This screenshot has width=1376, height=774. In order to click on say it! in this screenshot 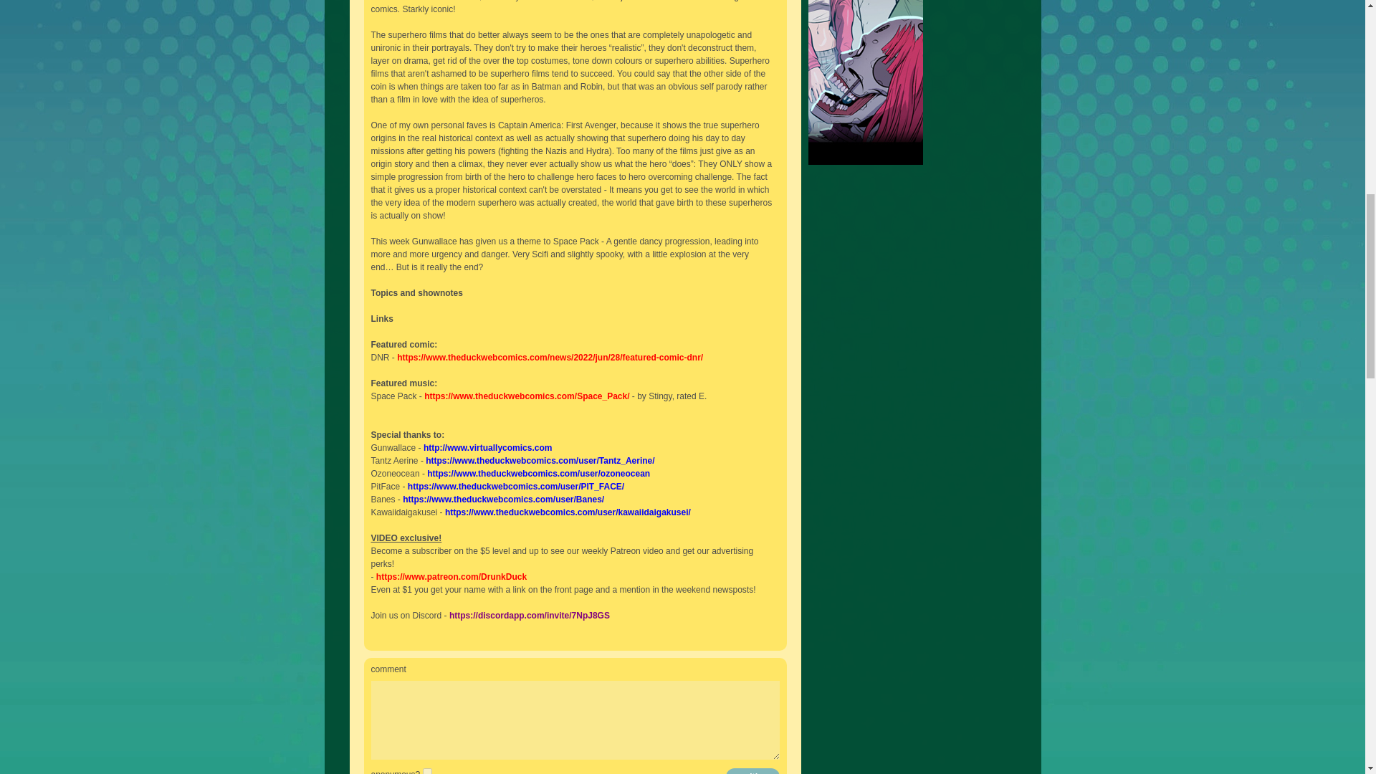, I will do `click(752, 771)`.